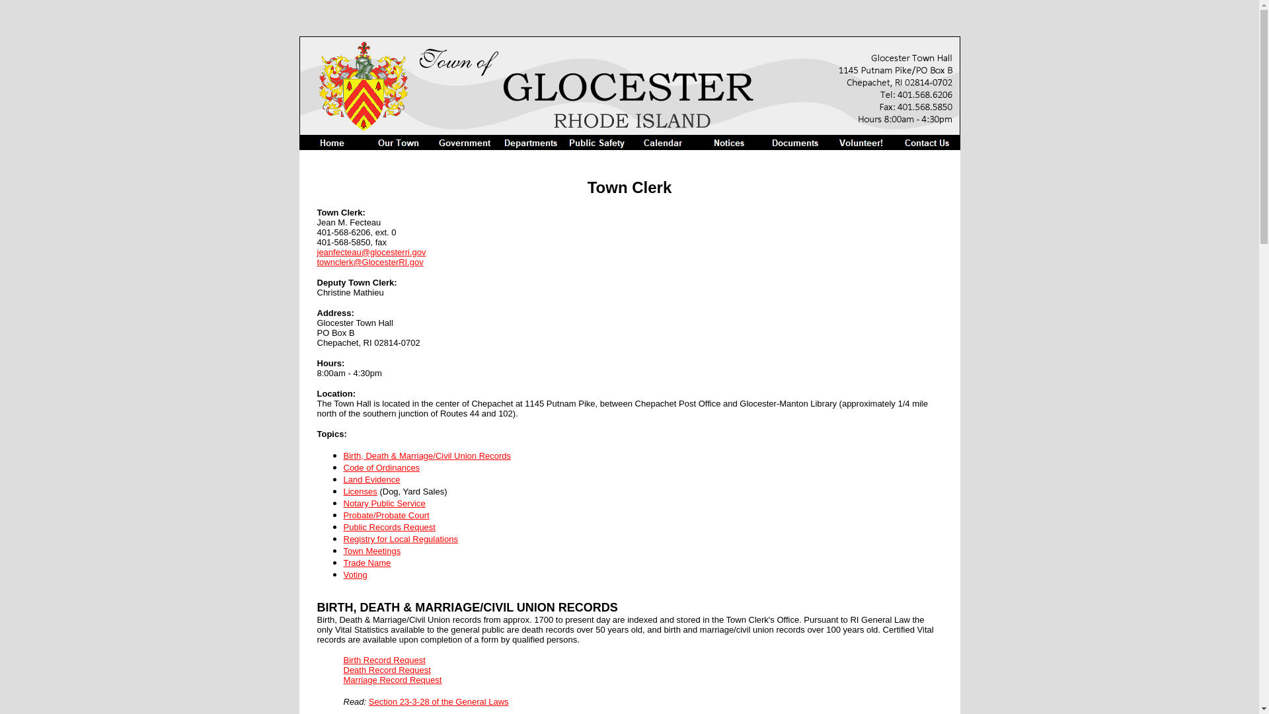  What do you see at coordinates (794, 143) in the screenshot?
I see `Documents` at bounding box center [794, 143].